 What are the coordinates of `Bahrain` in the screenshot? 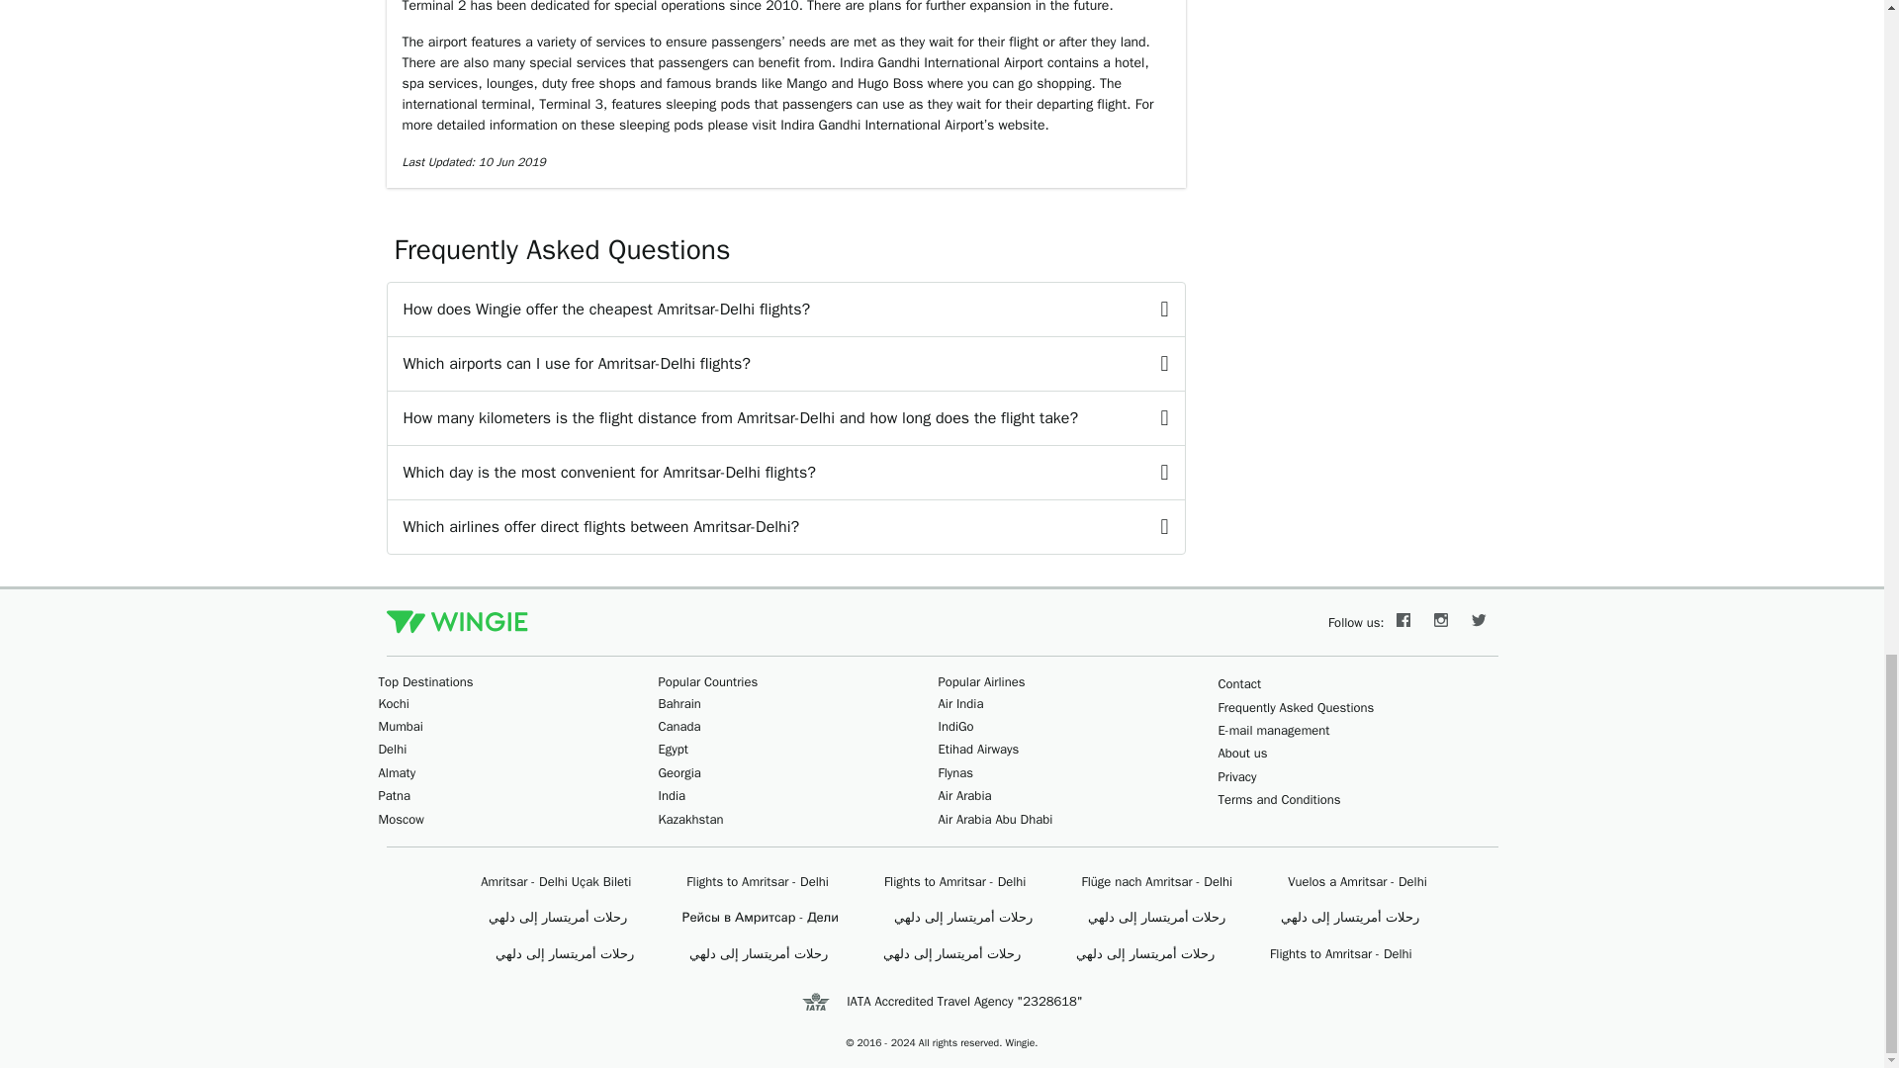 It's located at (679, 704).